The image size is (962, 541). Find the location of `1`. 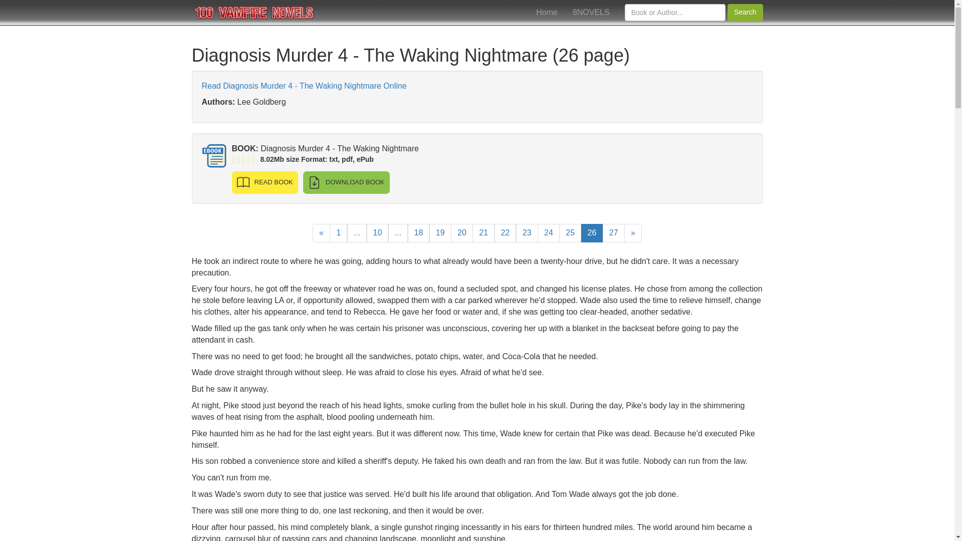

1 is located at coordinates (339, 233).